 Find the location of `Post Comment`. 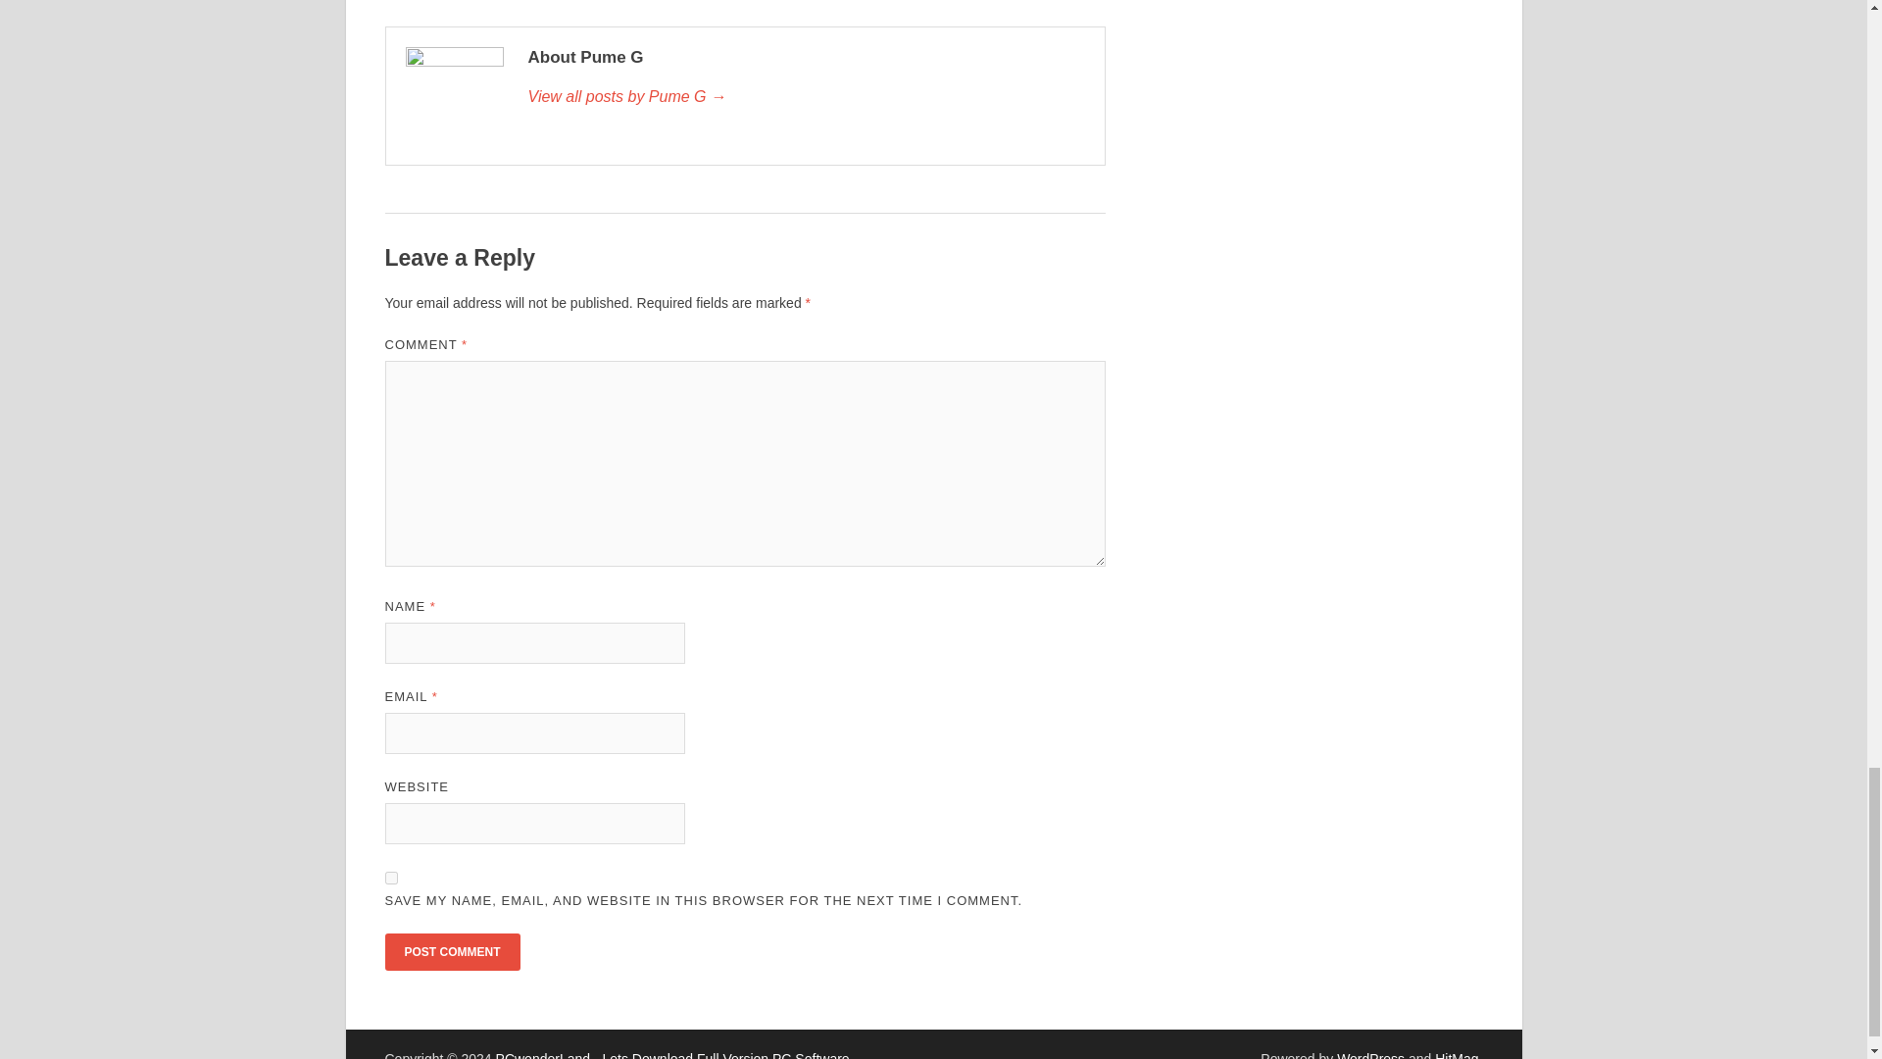

Post Comment is located at coordinates (451, 951).